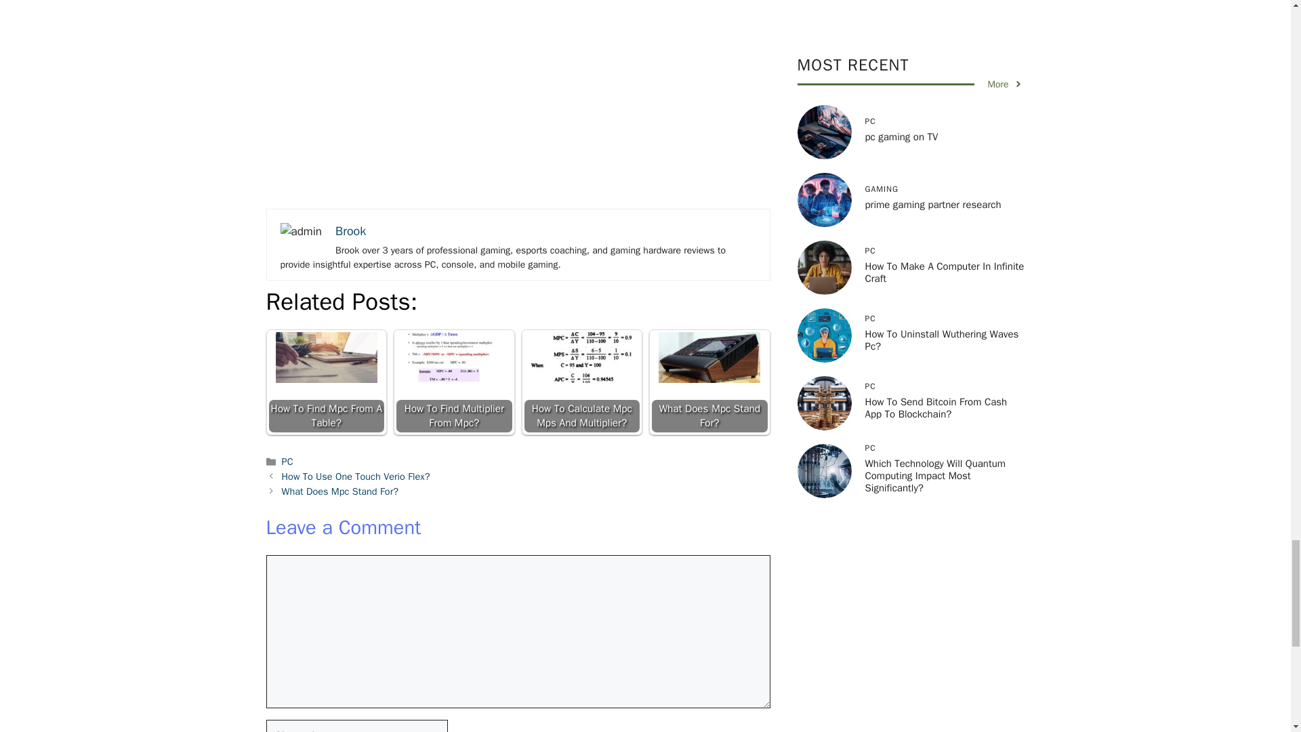 Image resolution: width=1301 pixels, height=732 pixels. What do you see at coordinates (340, 491) in the screenshot?
I see `What Does Mpc Stand For?` at bounding box center [340, 491].